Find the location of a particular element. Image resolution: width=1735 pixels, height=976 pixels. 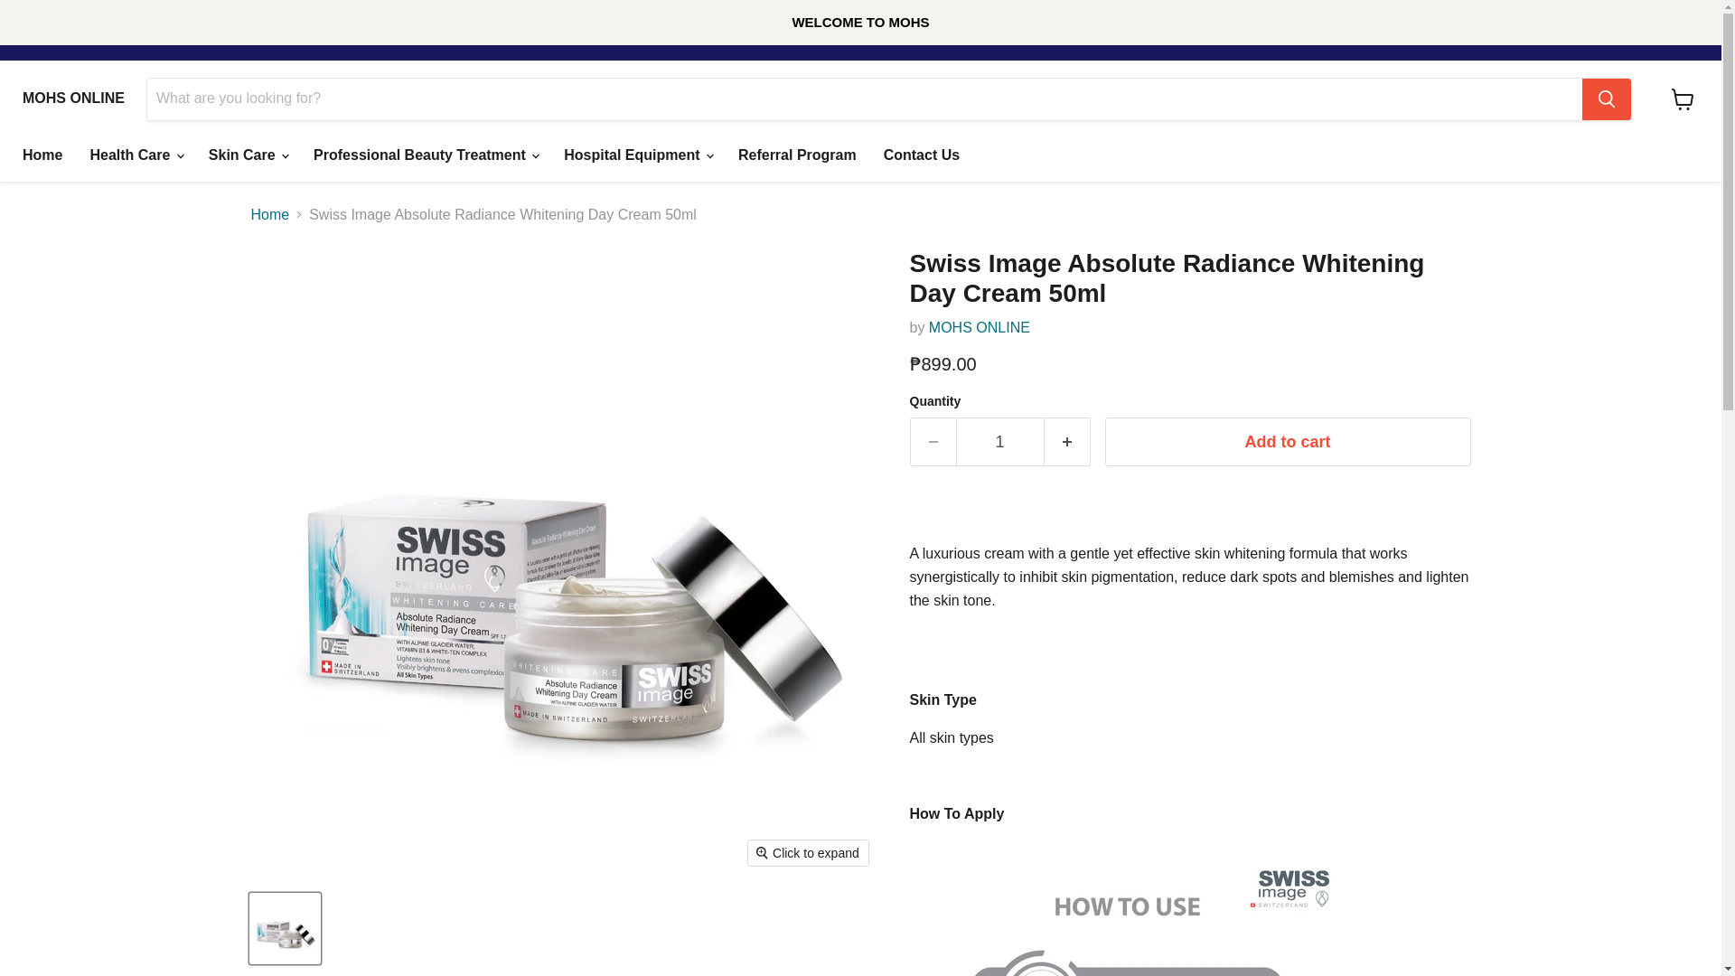

View cart is located at coordinates (1683, 99).